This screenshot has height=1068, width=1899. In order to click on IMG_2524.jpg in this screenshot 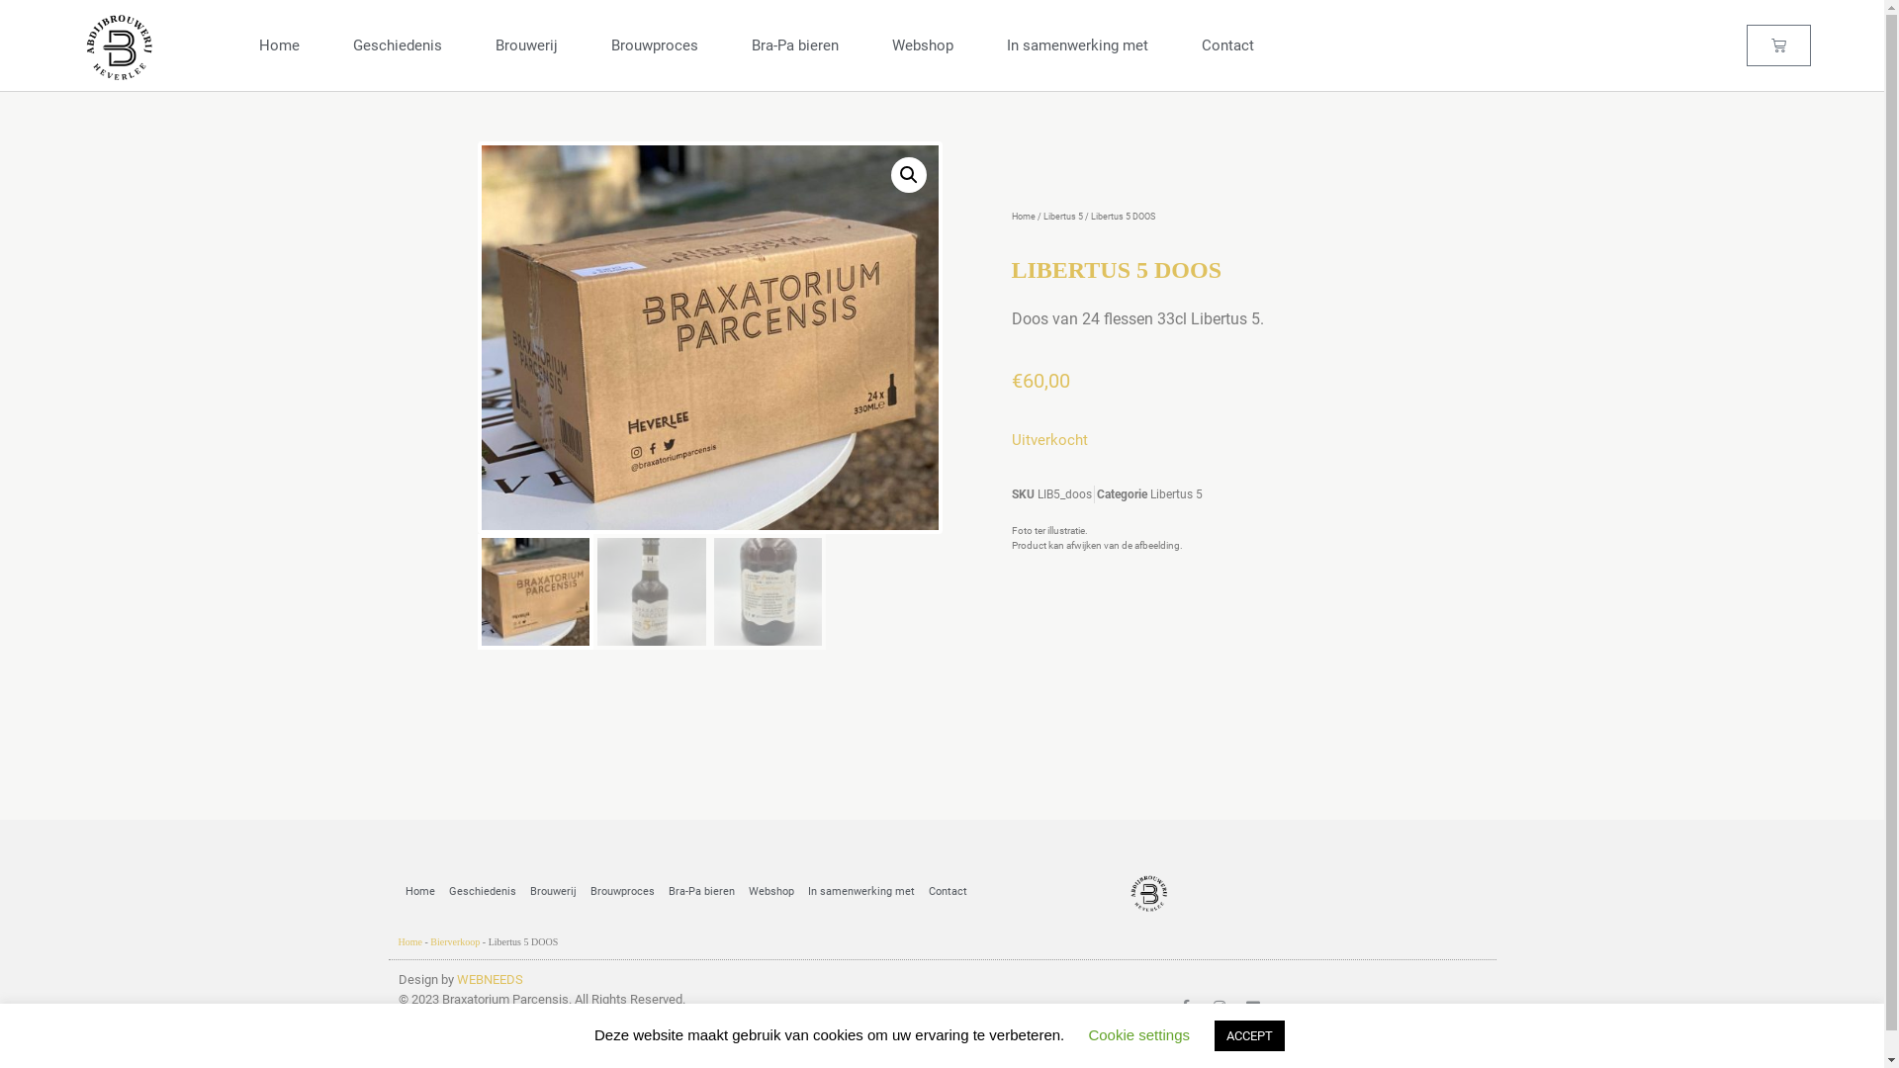, I will do `click(1166, 450)`.